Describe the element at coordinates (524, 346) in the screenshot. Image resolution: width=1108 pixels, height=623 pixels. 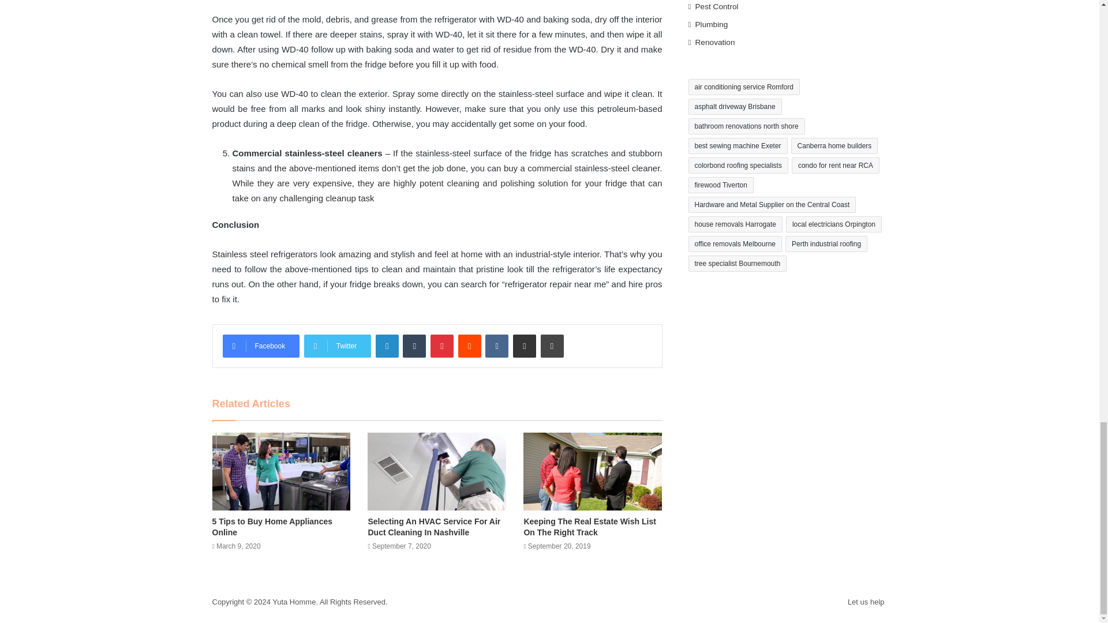
I see `Share via Email` at that location.